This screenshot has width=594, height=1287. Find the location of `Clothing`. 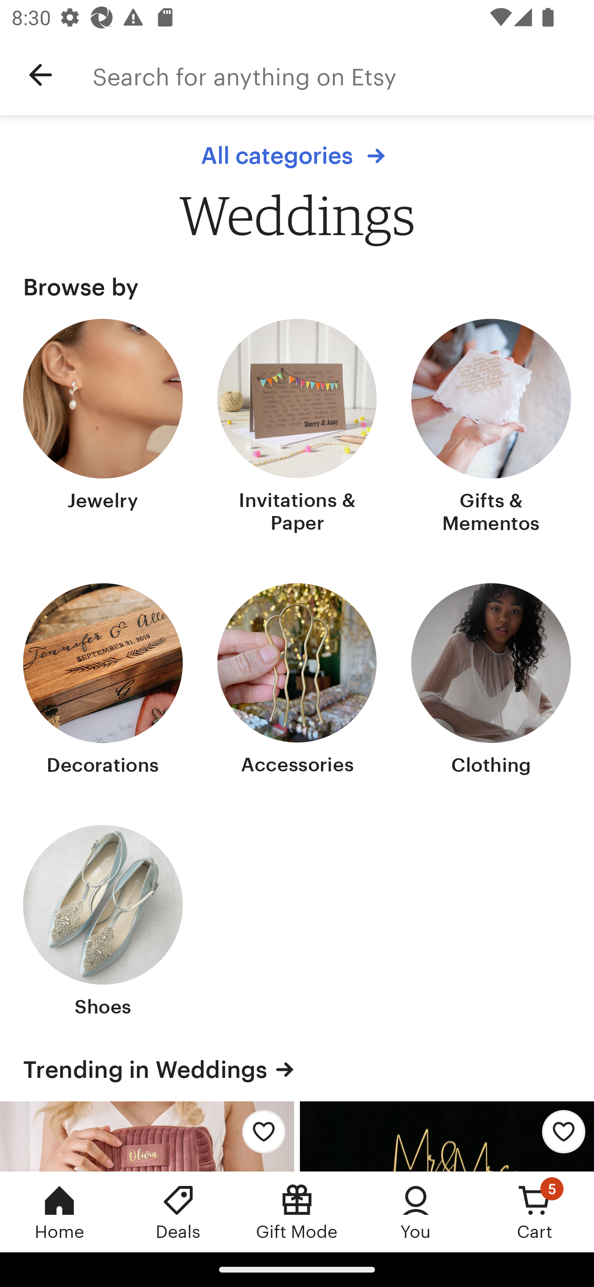

Clothing is located at coordinates (491, 681).